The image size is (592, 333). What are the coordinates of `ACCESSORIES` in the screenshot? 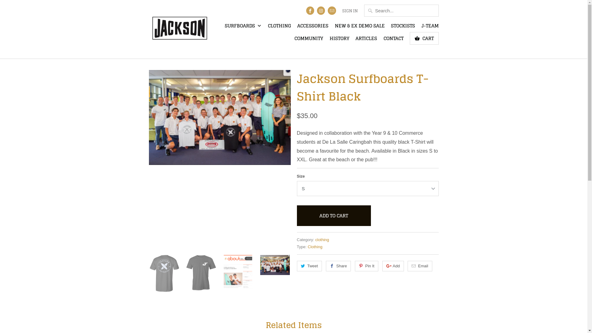 It's located at (313, 27).